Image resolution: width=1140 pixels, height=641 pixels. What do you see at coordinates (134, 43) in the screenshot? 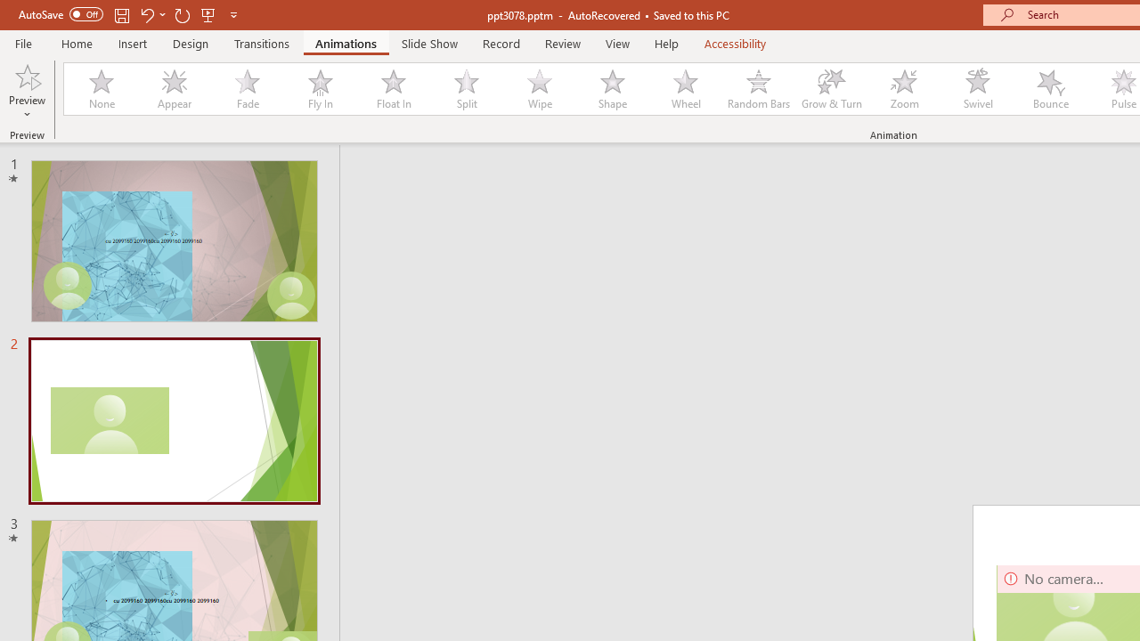
I see `Insert` at bounding box center [134, 43].